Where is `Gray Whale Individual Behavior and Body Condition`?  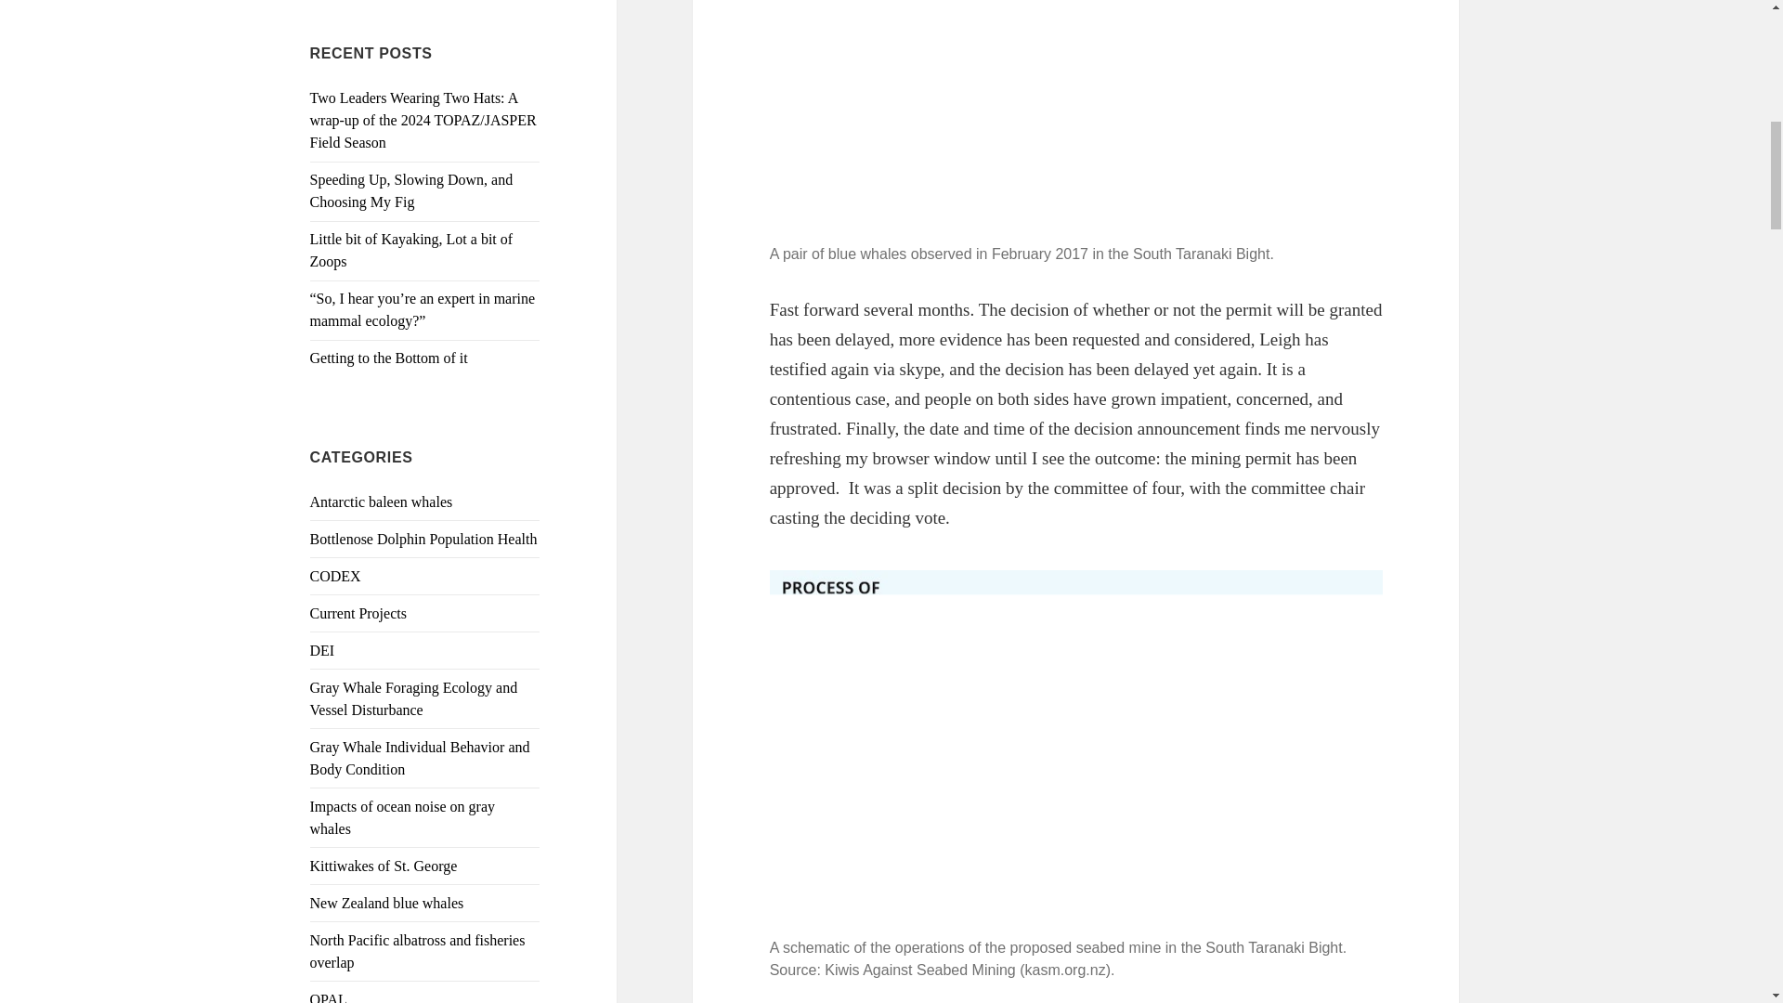 Gray Whale Individual Behavior and Body Condition is located at coordinates (420, 758).